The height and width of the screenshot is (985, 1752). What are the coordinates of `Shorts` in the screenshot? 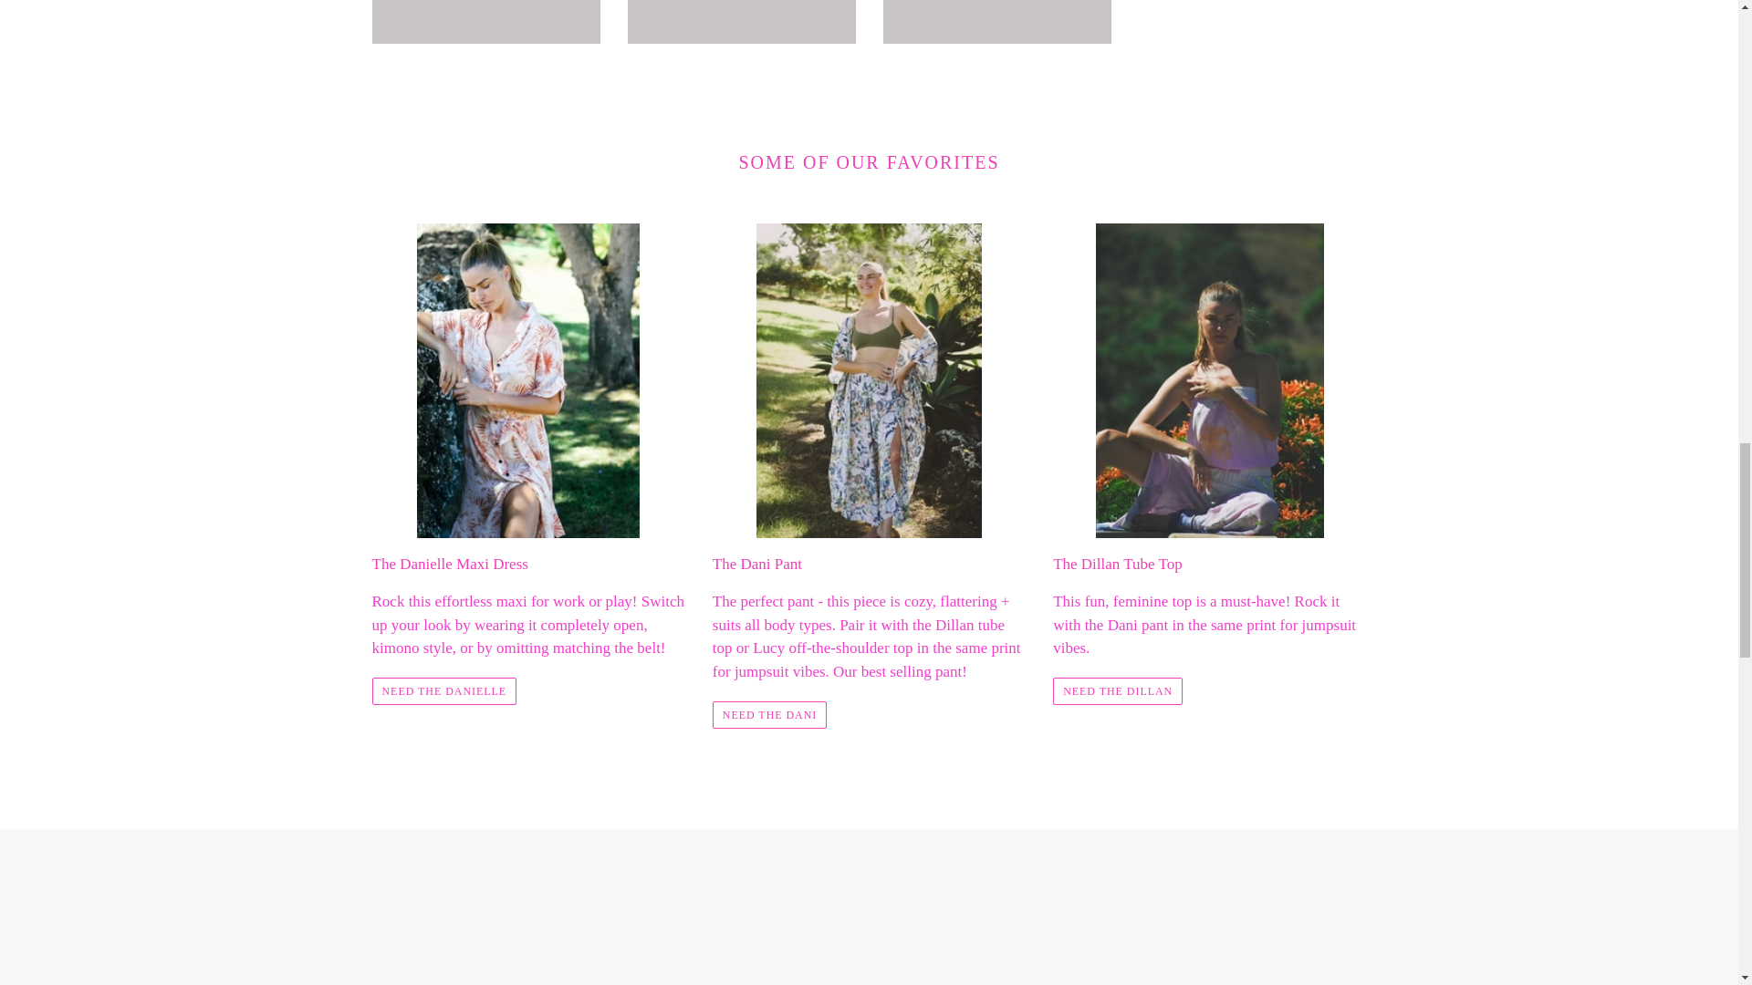 It's located at (741, 22).